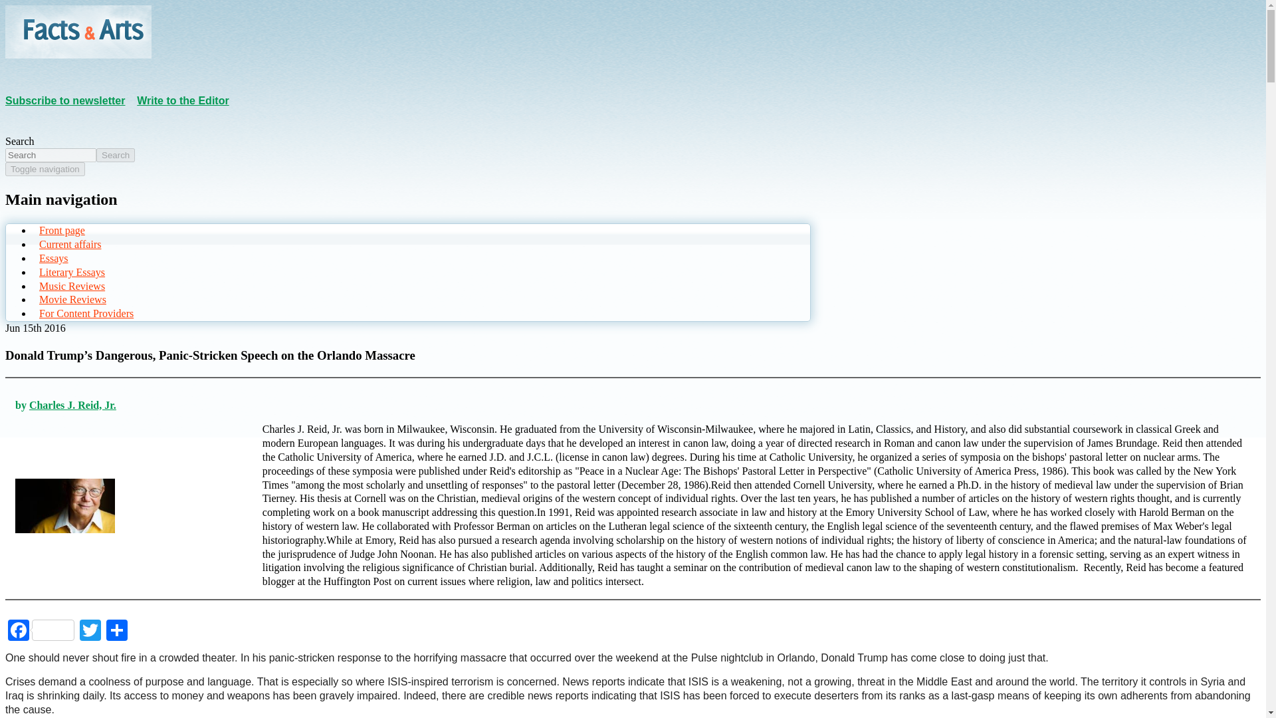 The width and height of the screenshot is (1276, 718). Describe the element at coordinates (116, 629) in the screenshot. I see `Share` at that location.